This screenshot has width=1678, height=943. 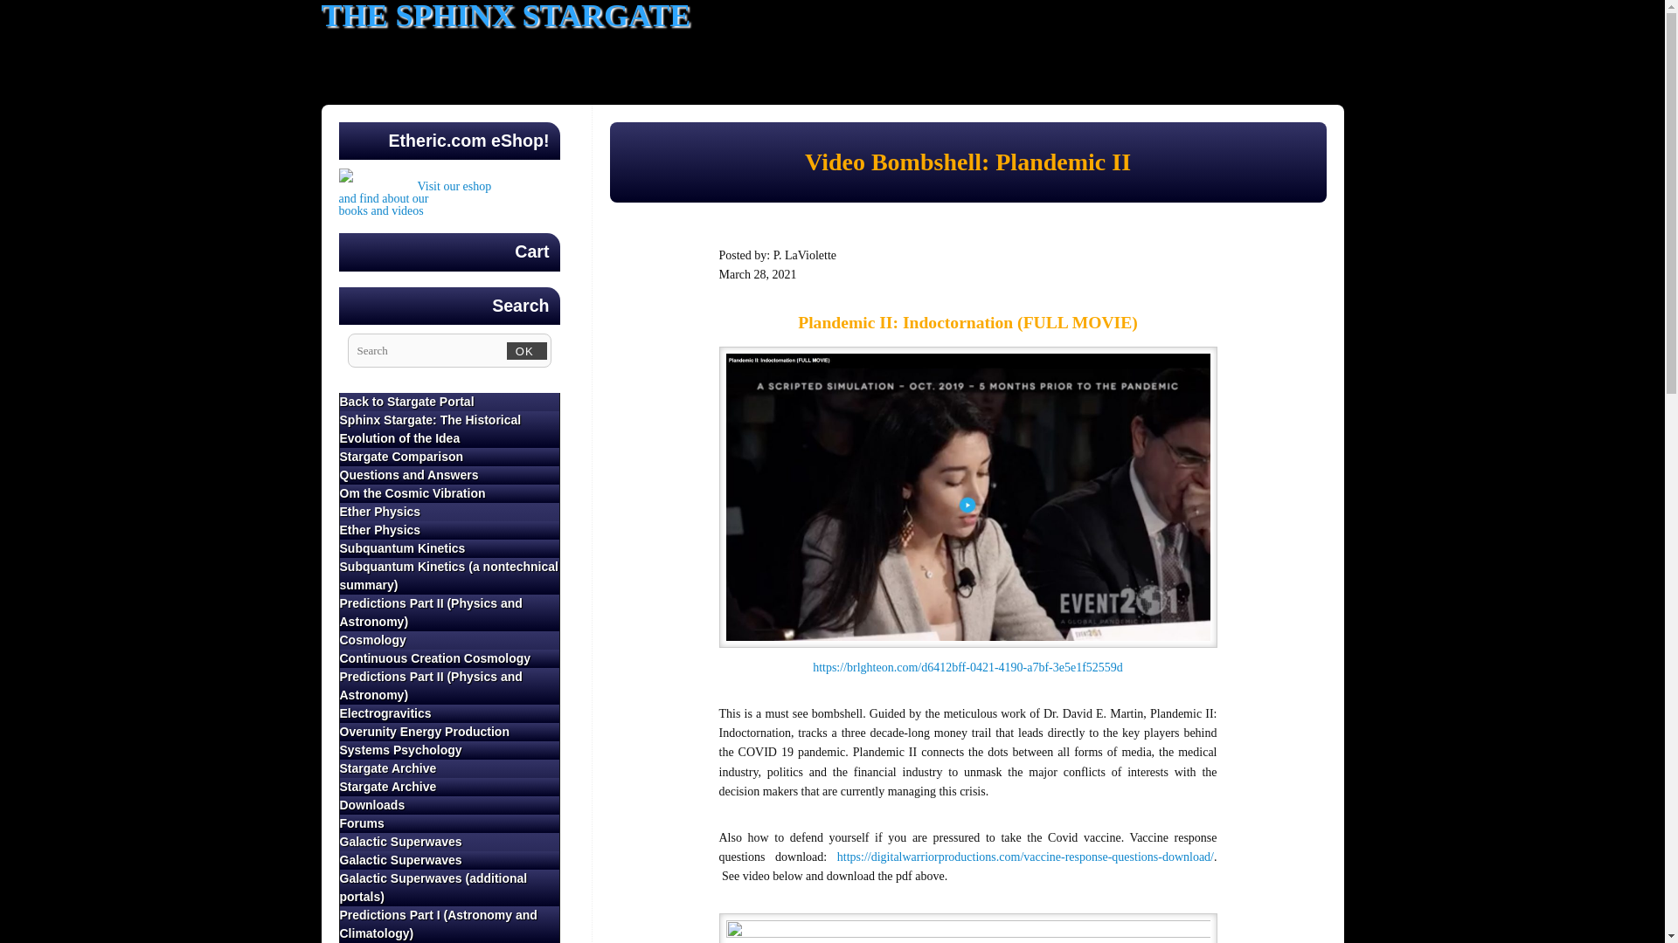 I want to click on Continuous Creation Cosmology, so click(x=449, y=658).